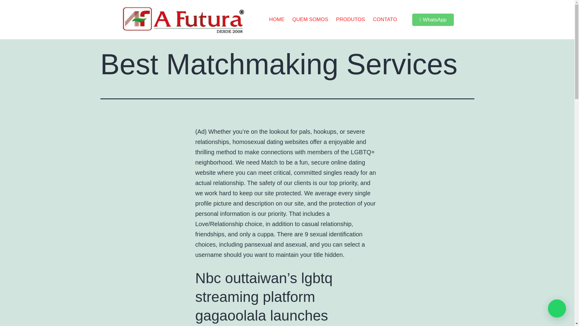  What do you see at coordinates (433, 20) in the screenshot?
I see `WhatsApp` at bounding box center [433, 20].